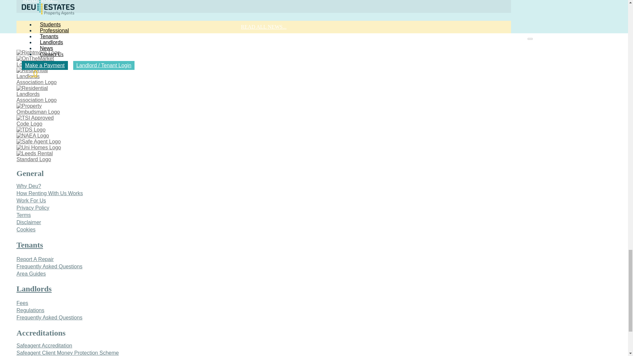 Image resolution: width=633 pixels, height=356 pixels. What do you see at coordinates (26, 229) in the screenshot?
I see `Cookies` at bounding box center [26, 229].